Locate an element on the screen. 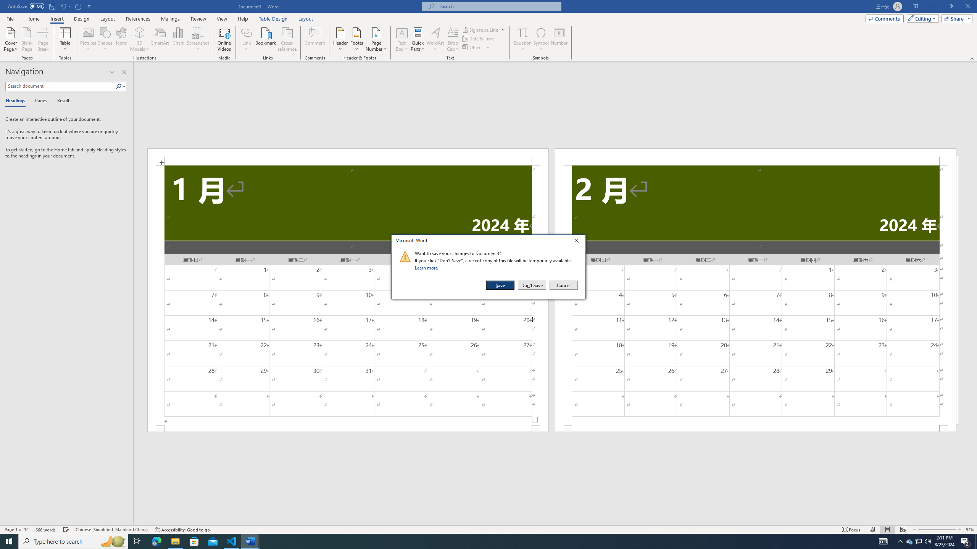  Microsoft Edge is located at coordinates (156, 541).